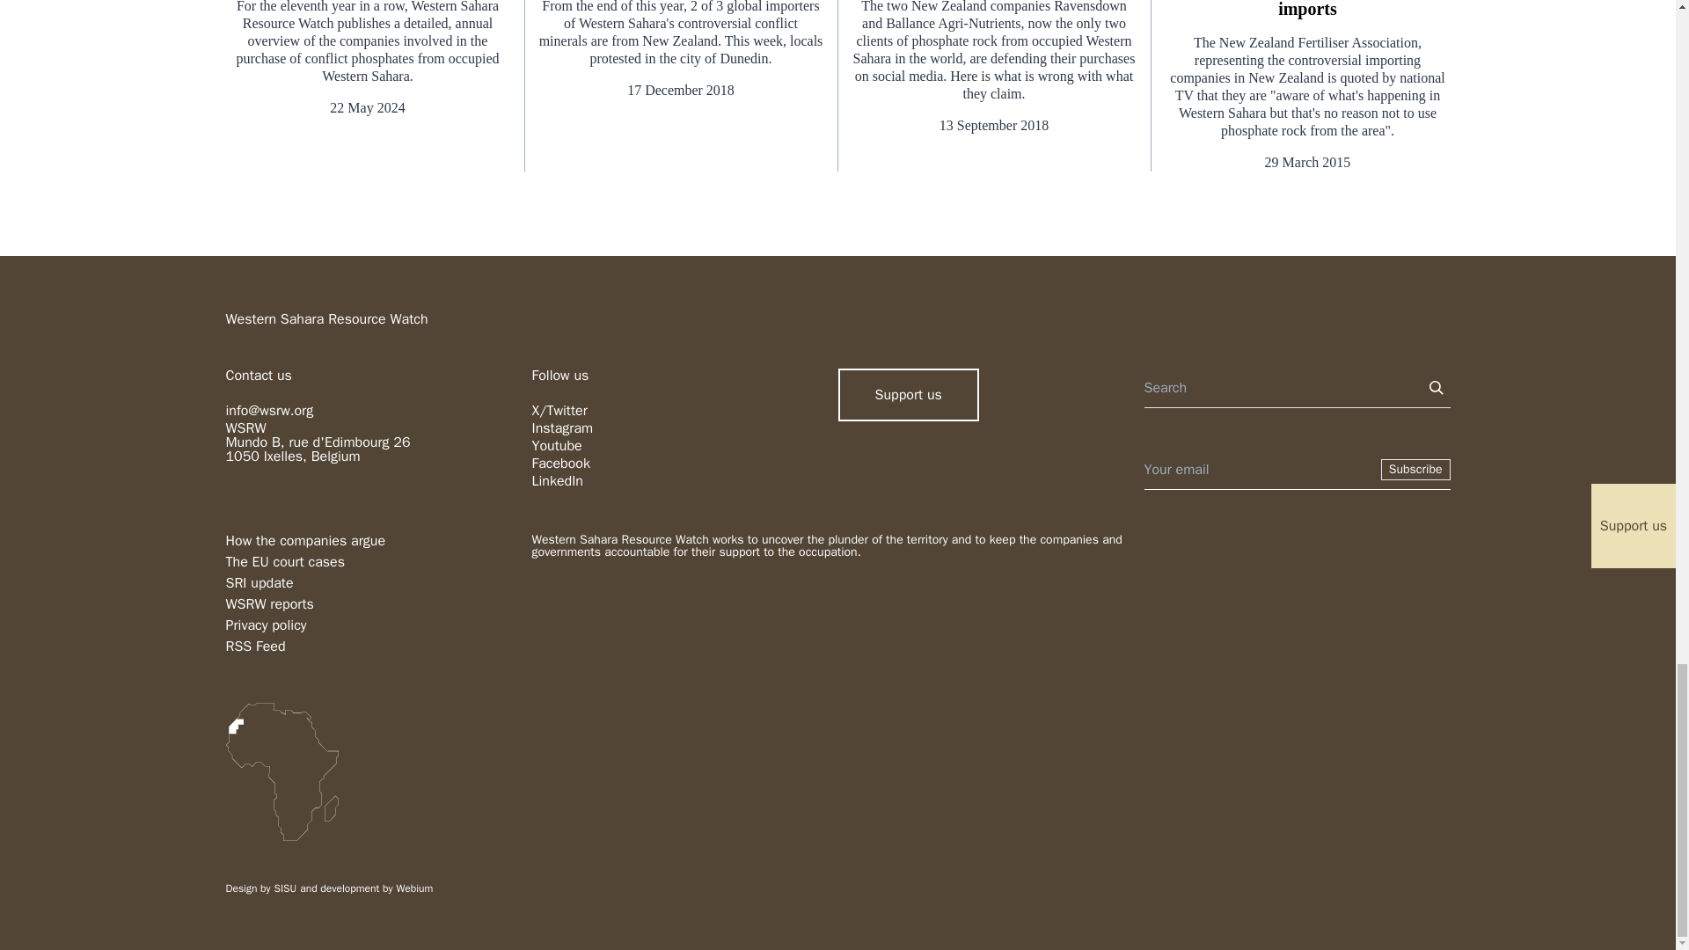 This screenshot has height=950, width=1689. What do you see at coordinates (1307, 10) in the screenshot?
I see `NZ fertiliser importers defend their imports` at bounding box center [1307, 10].